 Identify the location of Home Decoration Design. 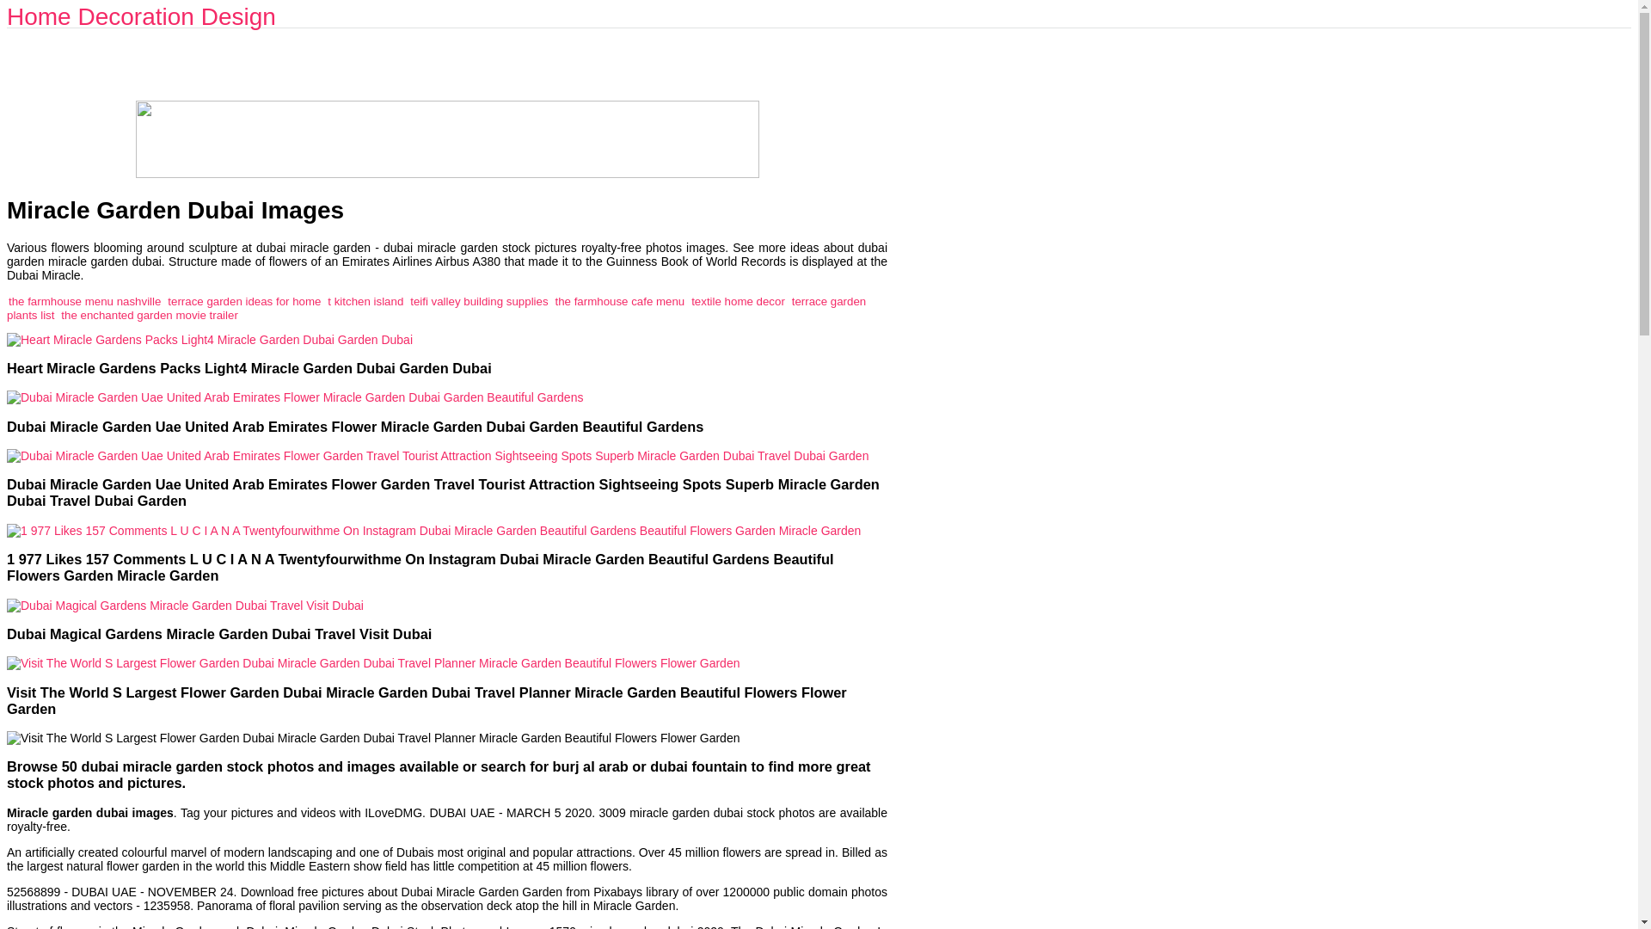
(141, 16).